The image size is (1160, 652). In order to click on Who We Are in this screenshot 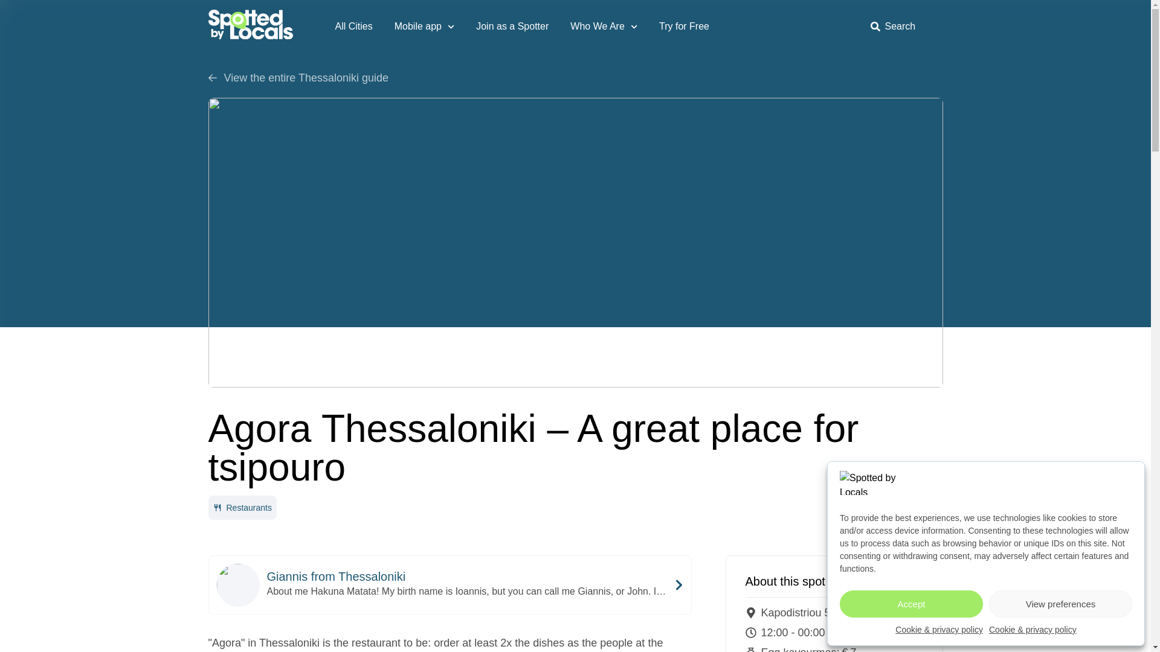, I will do `click(604, 27)`.